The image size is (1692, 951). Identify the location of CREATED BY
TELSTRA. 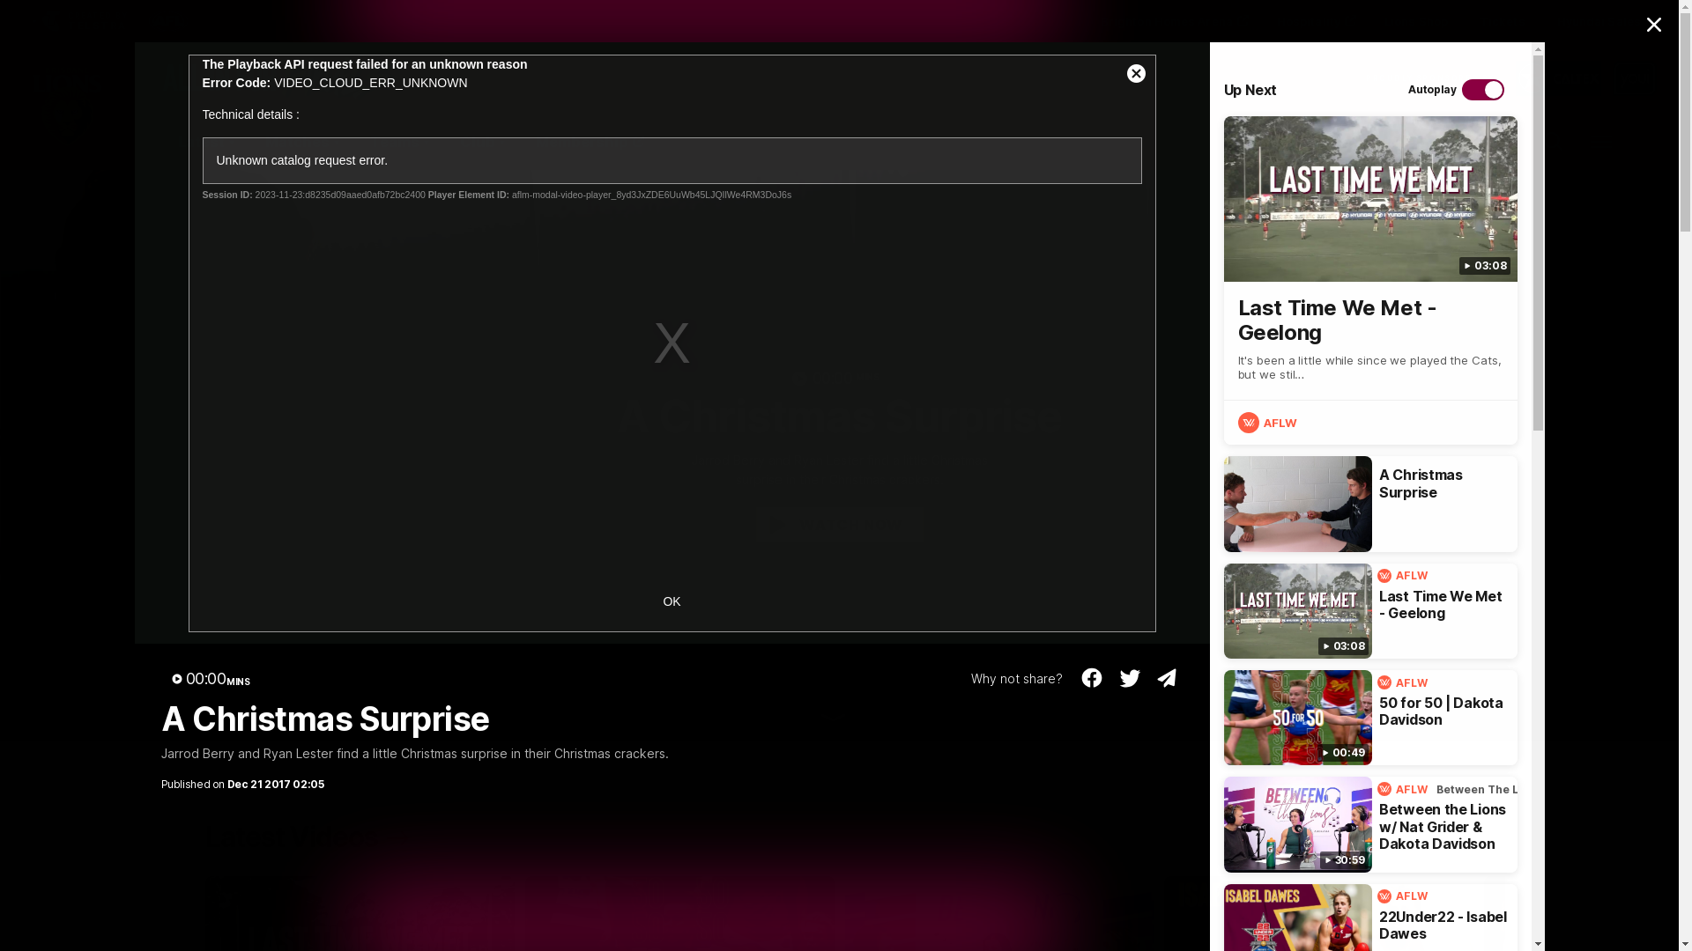
(78, 21).